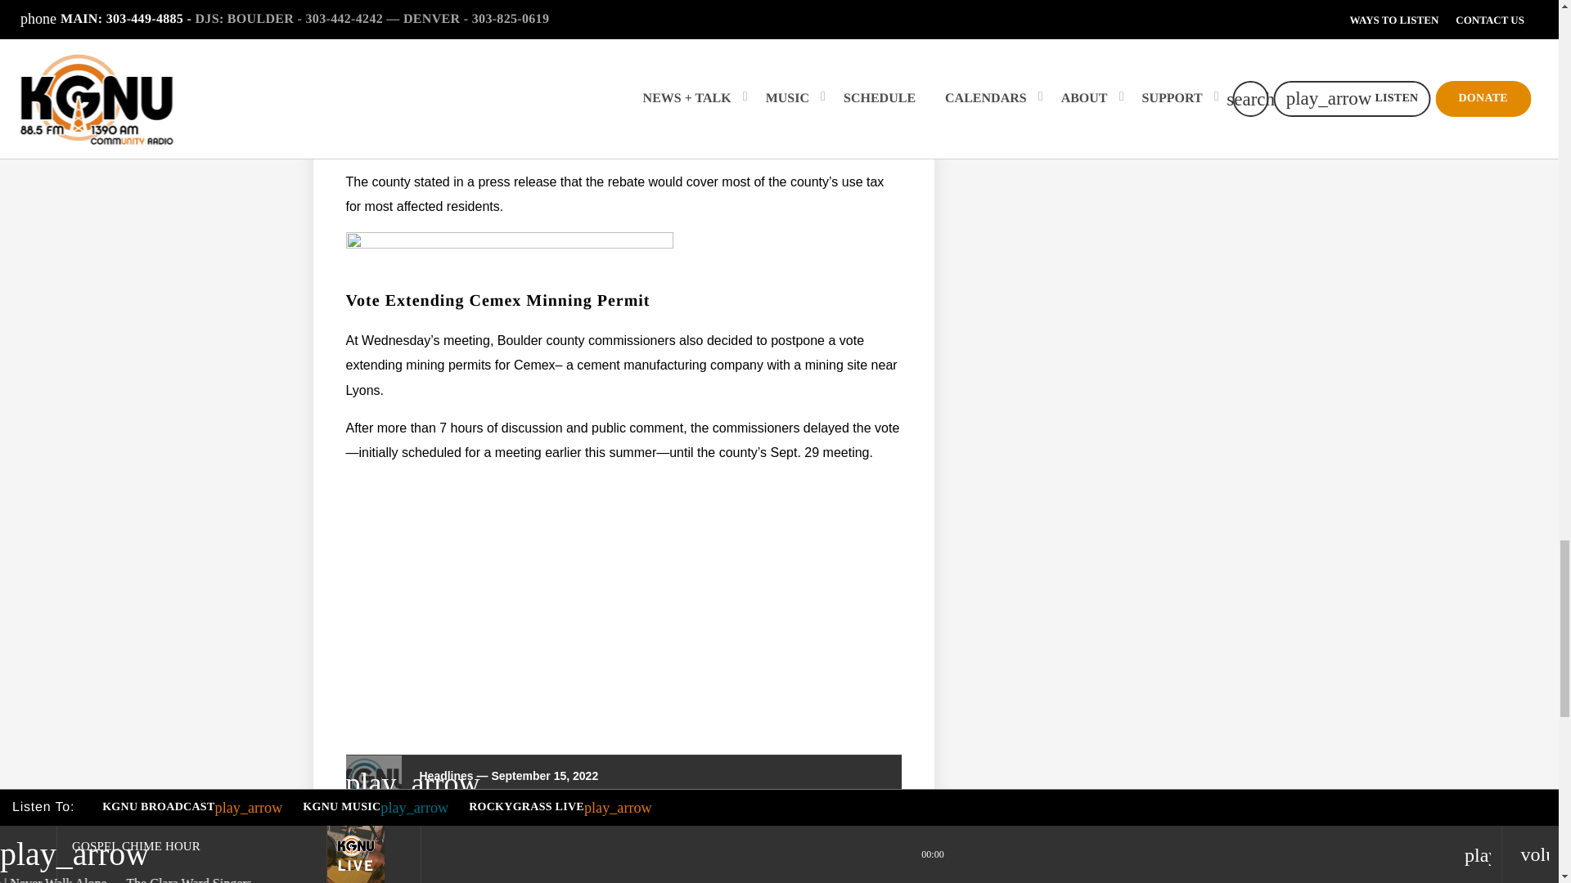 This screenshot has height=883, width=1571. I want to click on Play in new window, so click(457, 822).